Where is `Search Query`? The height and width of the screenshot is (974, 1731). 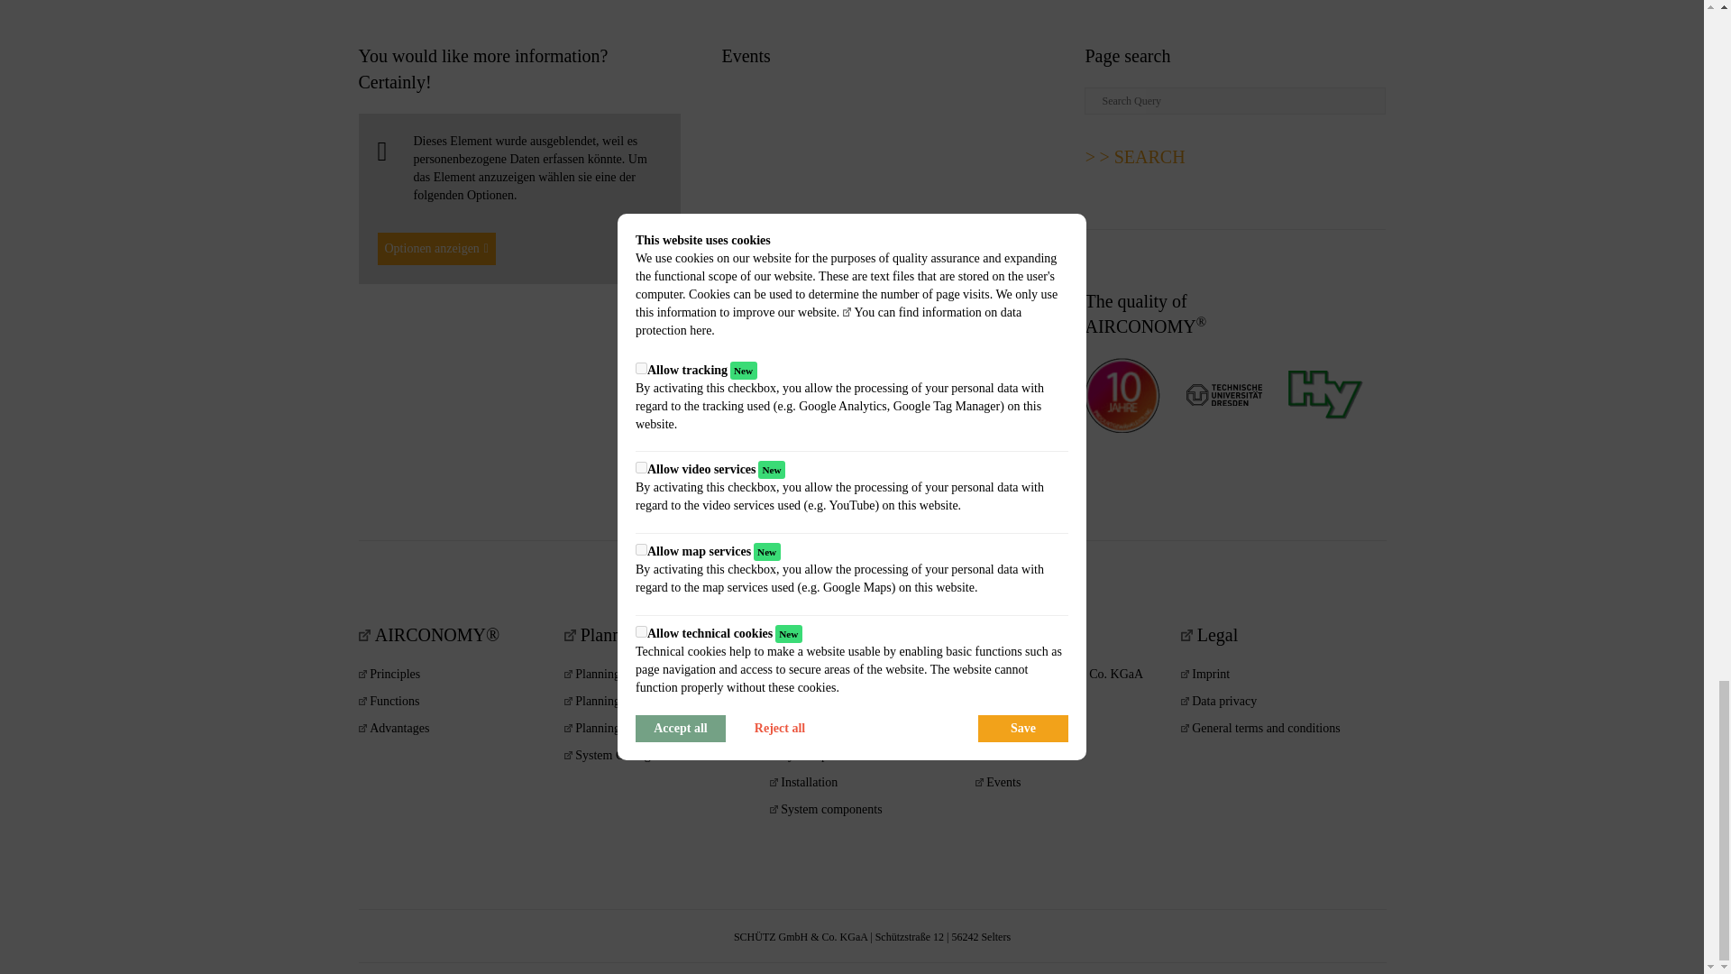 Search Query is located at coordinates (1235, 101).